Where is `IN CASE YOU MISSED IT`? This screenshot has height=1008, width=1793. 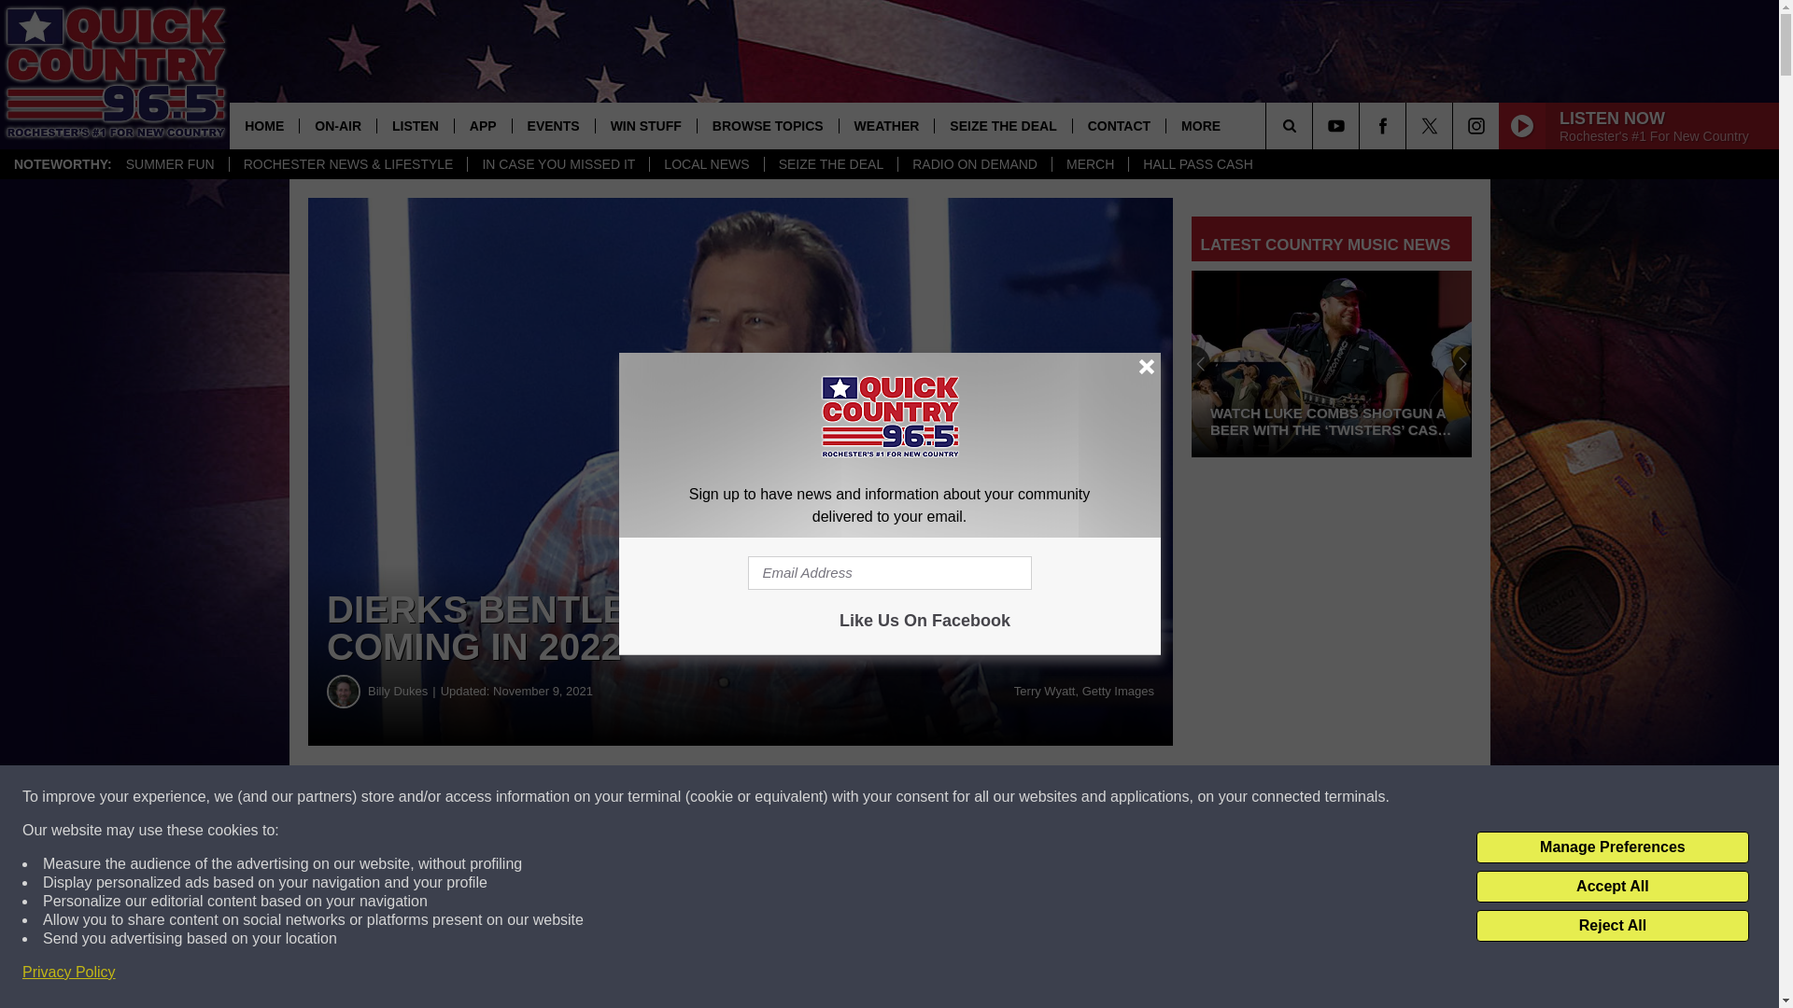
IN CASE YOU MISSED IT is located at coordinates (558, 164).